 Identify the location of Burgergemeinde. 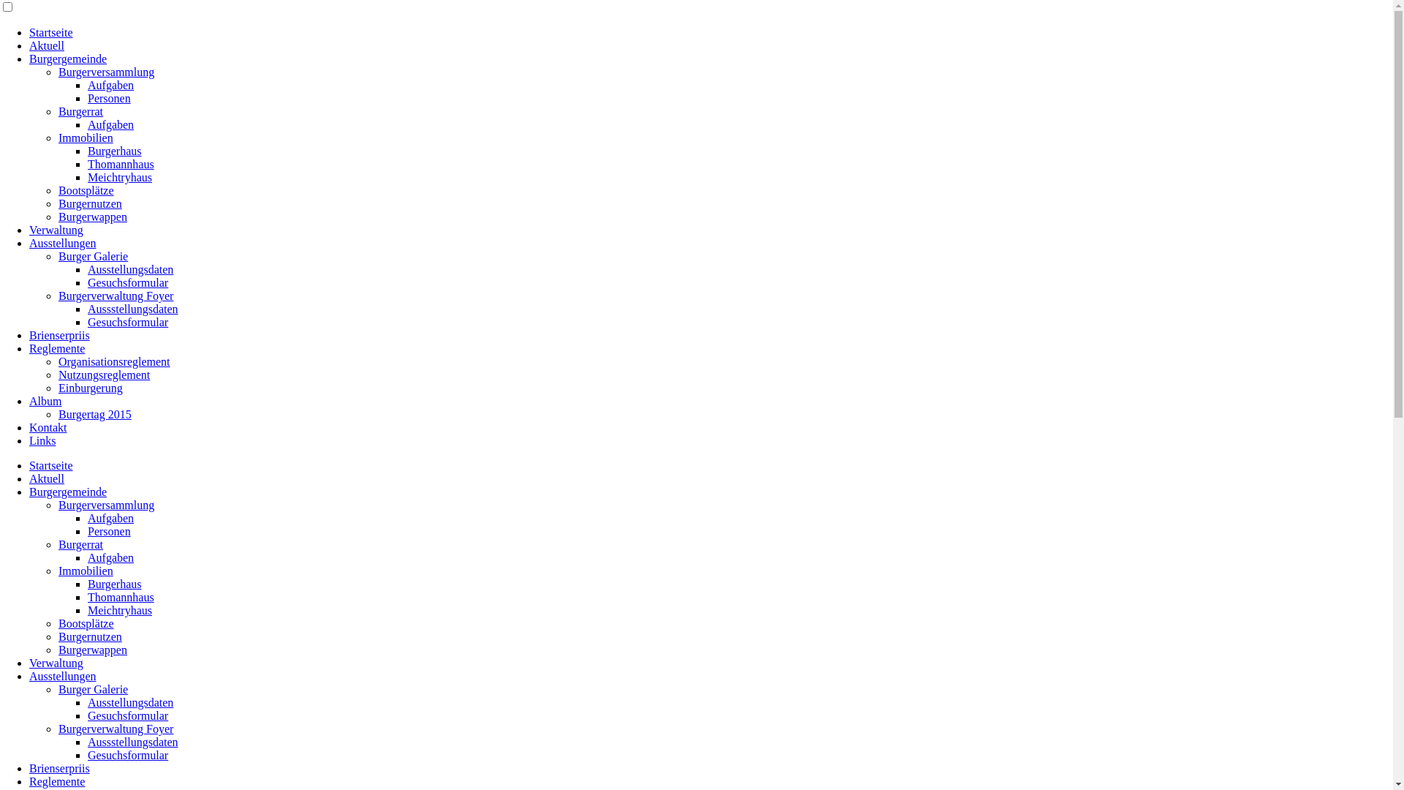
(68, 59).